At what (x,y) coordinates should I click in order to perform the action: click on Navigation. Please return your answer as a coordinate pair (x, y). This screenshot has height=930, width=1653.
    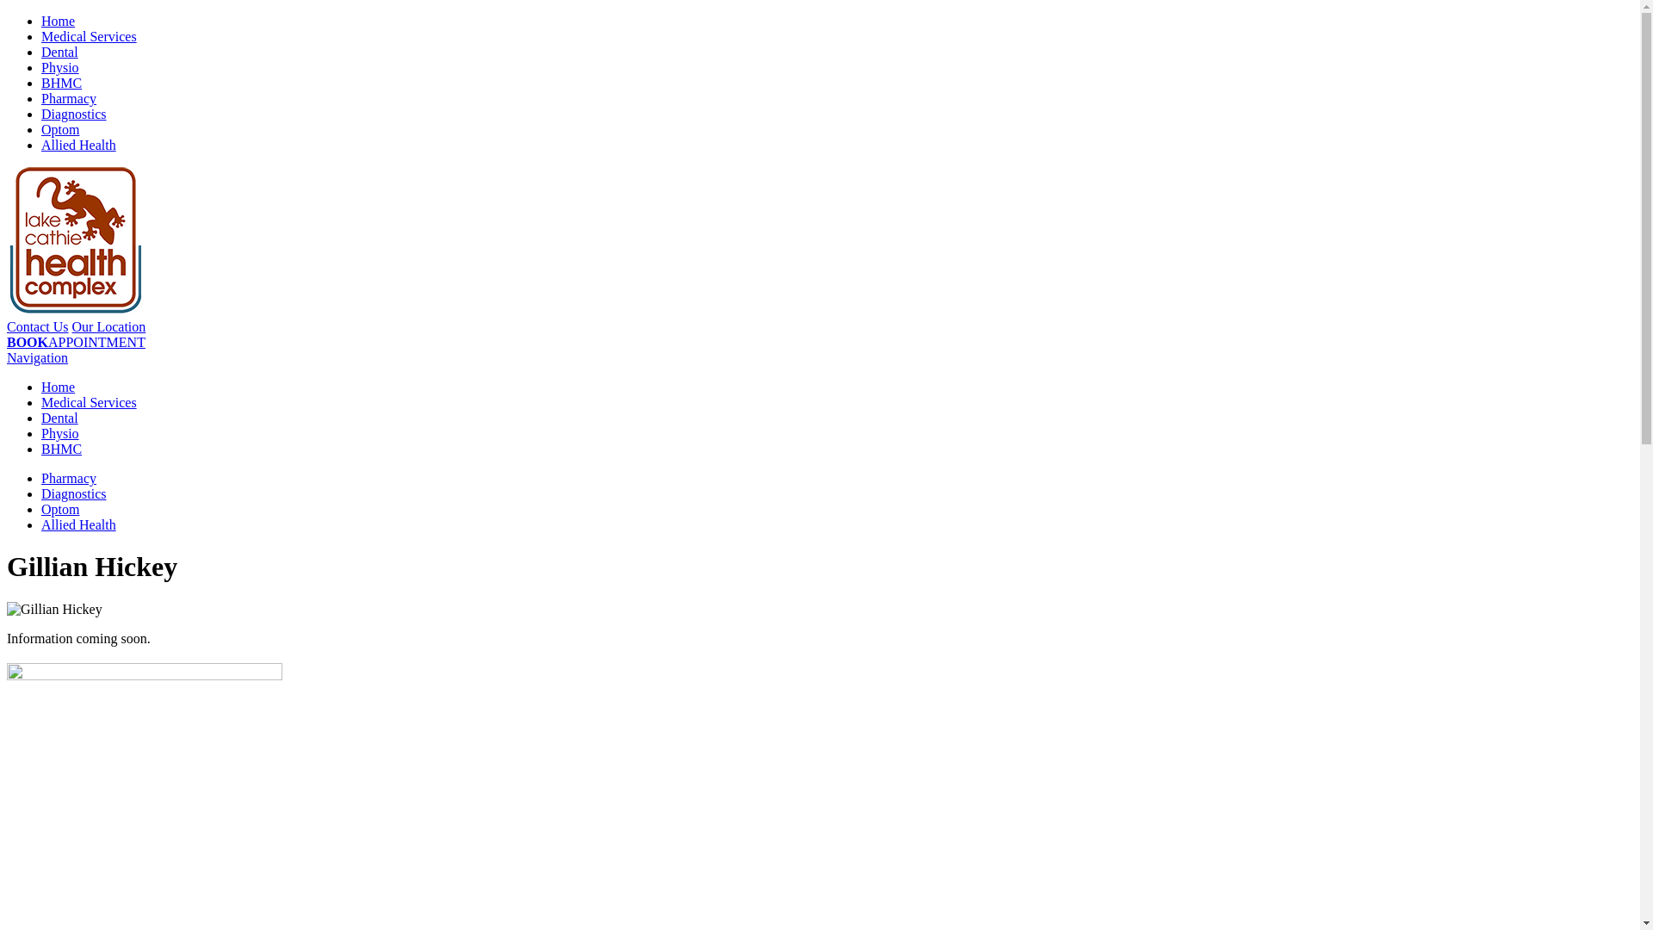
    Looking at the image, I should click on (38, 358).